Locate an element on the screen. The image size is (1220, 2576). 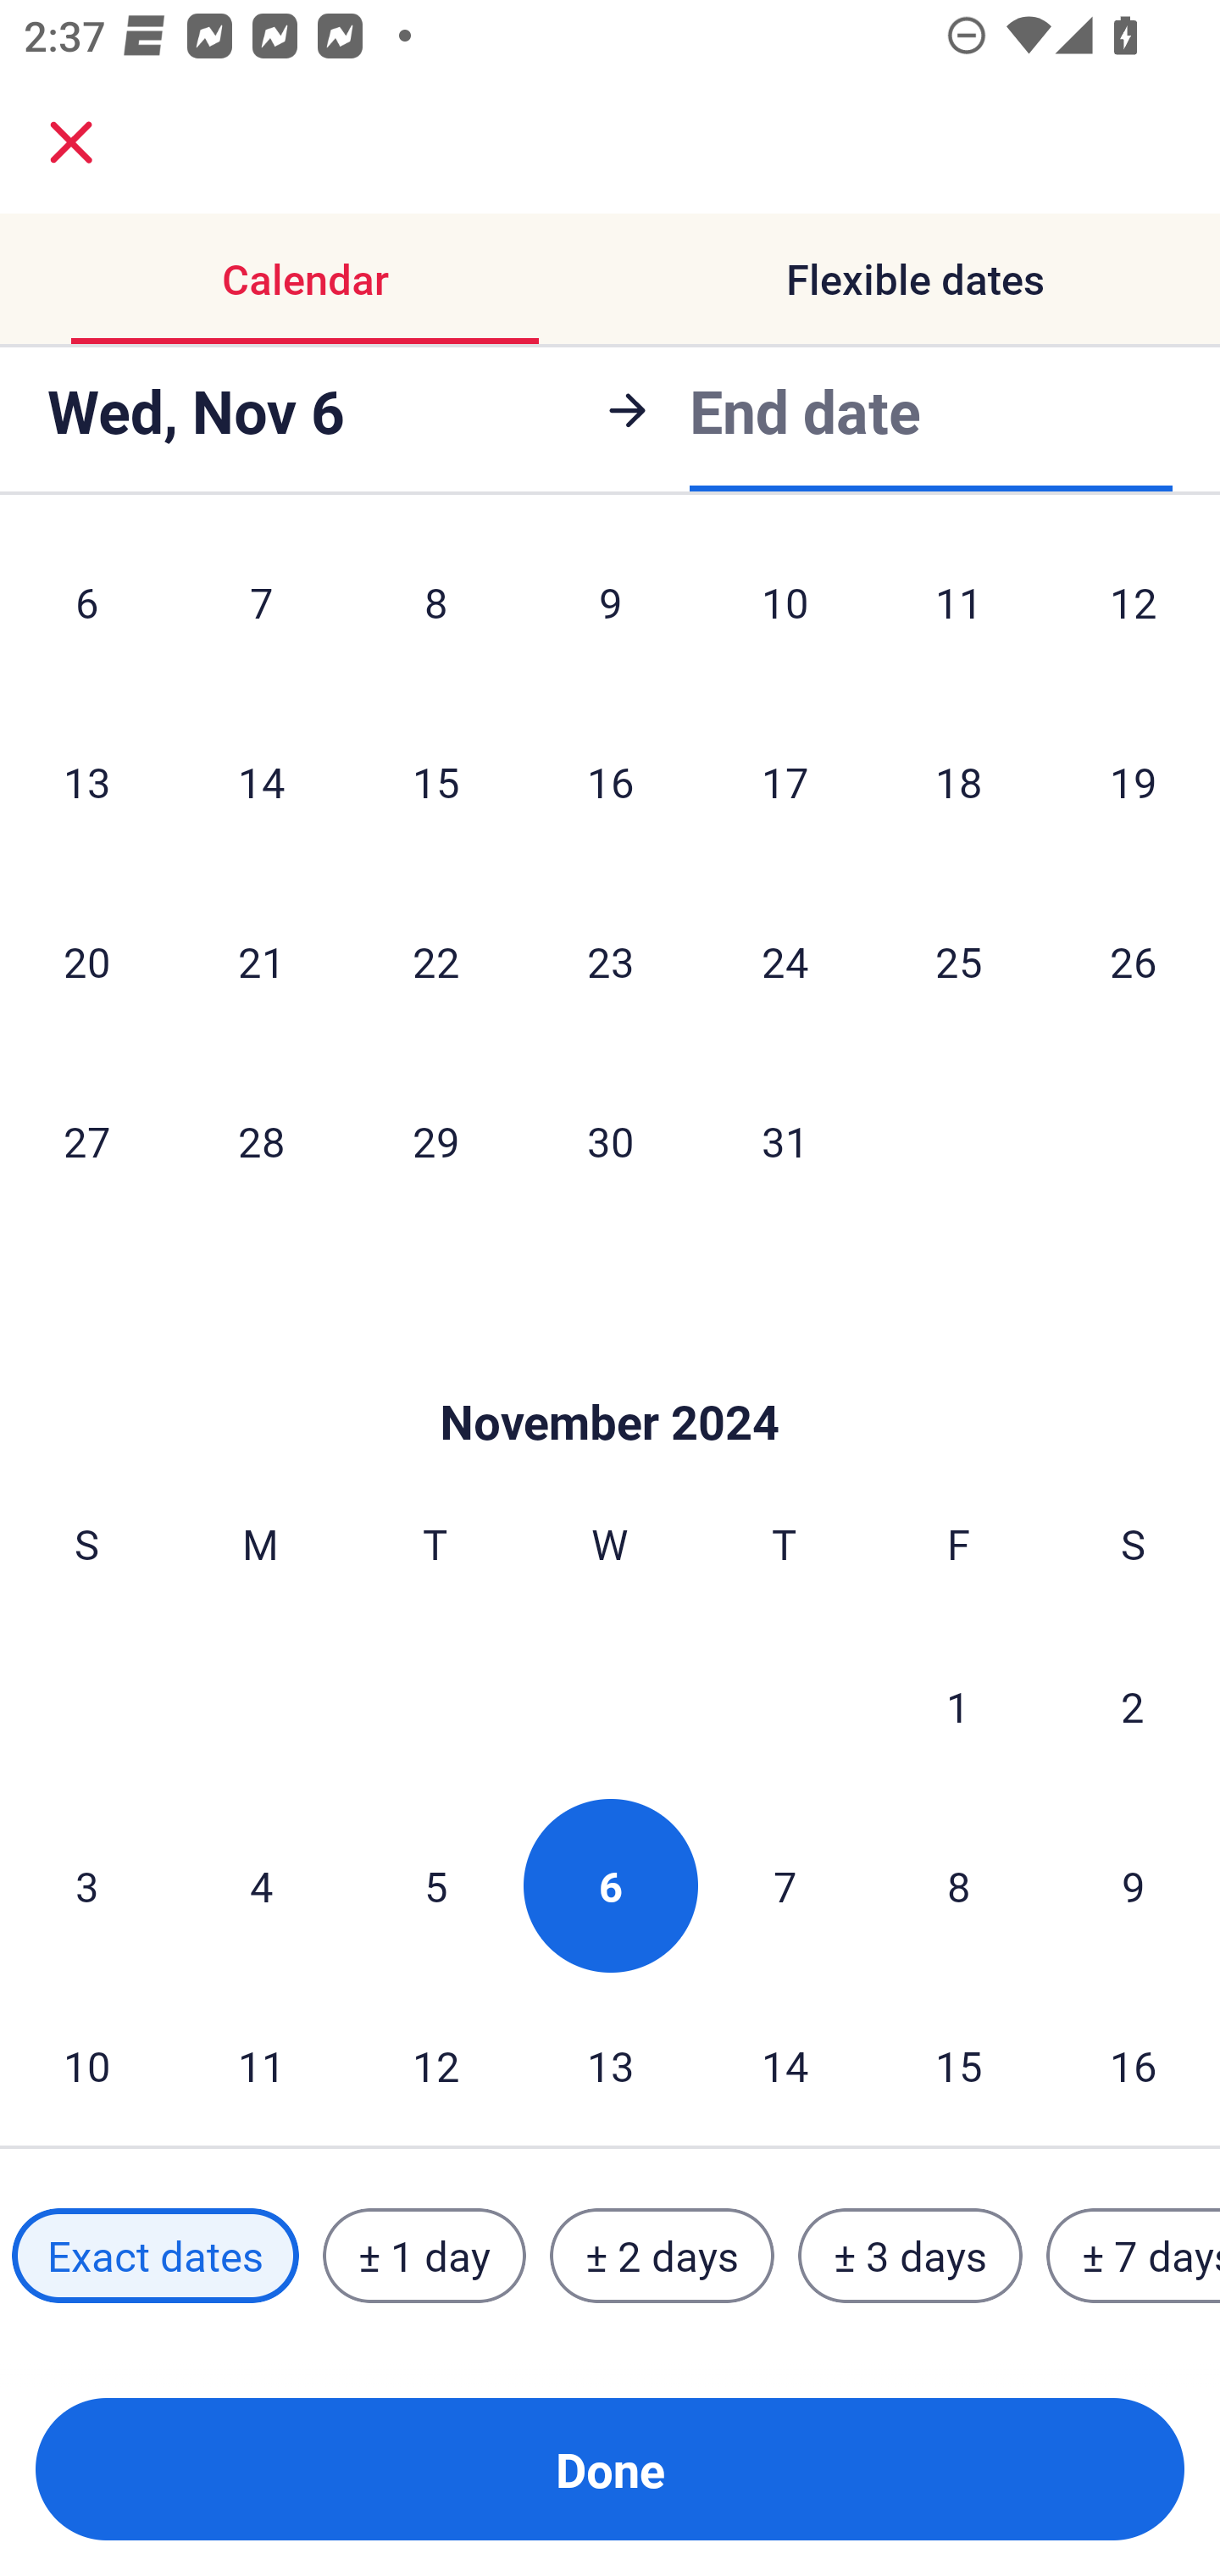
7 Thursday, November 7, 2024 is located at coordinates (785, 1885).